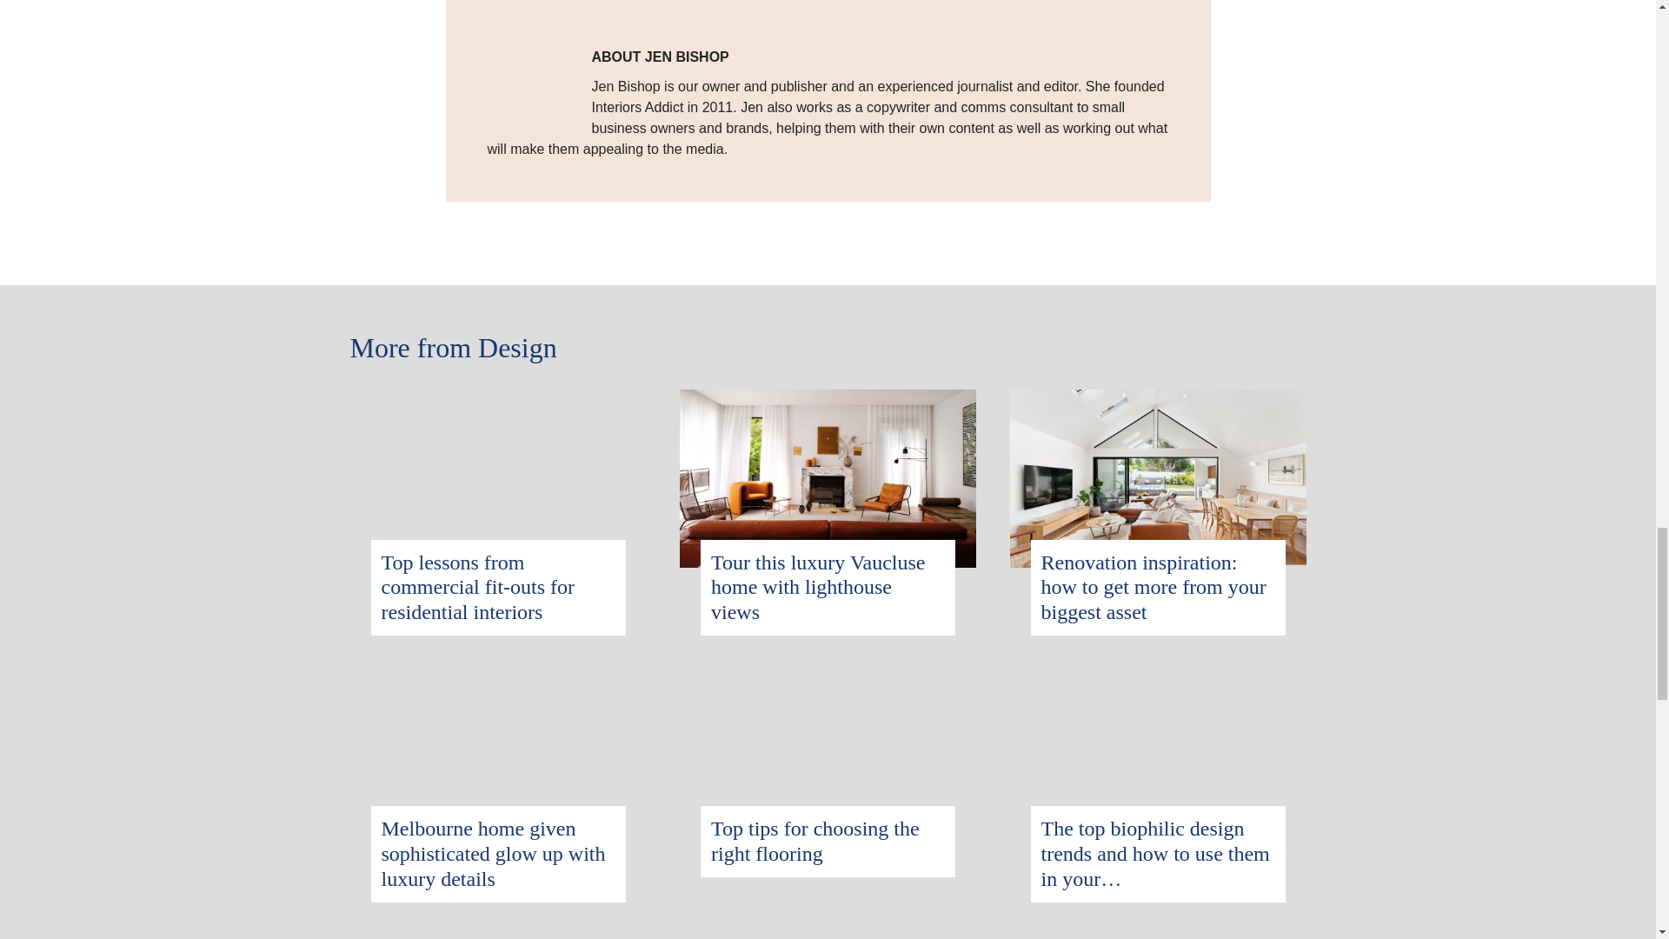  What do you see at coordinates (828, 399) in the screenshot?
I see `Tour this luxury Vaucluse home with lighthouse views` at bounding box center [828, 399].